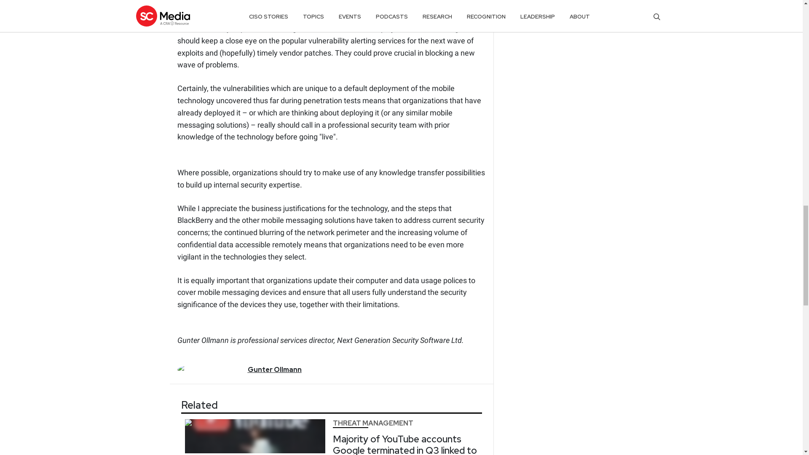 This screenshot has width=809, height=455. Describe the element at coordinates (275, 369) in the screenshot. I see `Gunter Ollmann` at that location.